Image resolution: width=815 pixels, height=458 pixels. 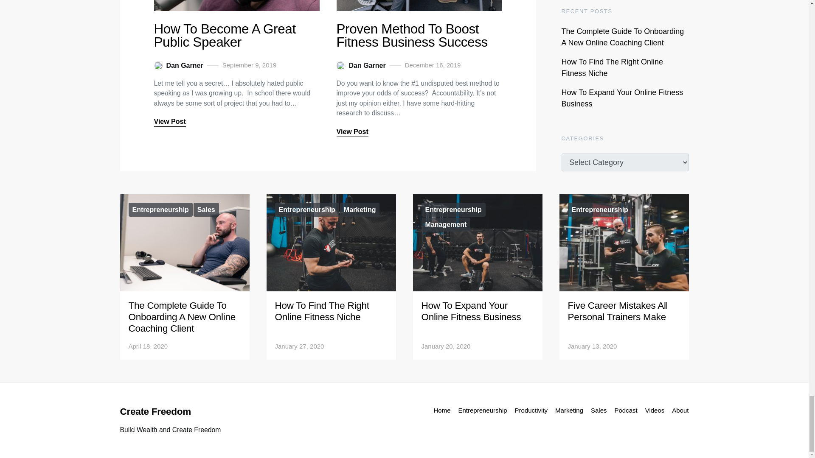 I want to click on View all posts by Dan Garner, so click(x=178, y=65).